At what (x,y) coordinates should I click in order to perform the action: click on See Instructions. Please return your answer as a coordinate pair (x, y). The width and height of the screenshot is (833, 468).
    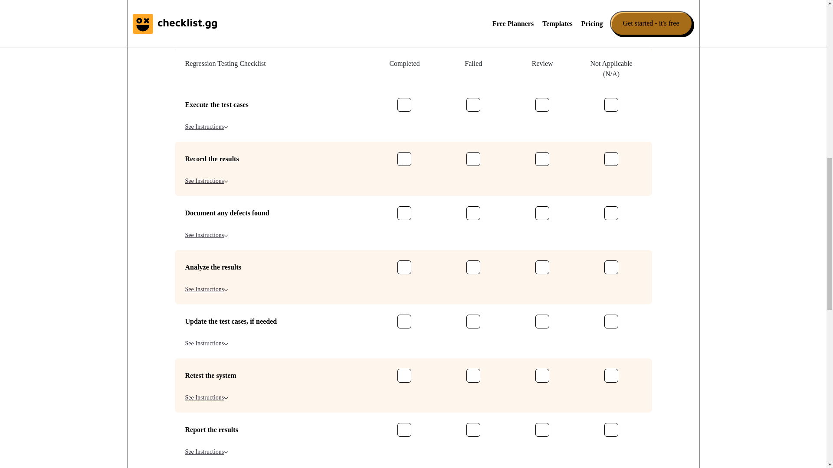
    Looking at the image, I should click on (207, 397).